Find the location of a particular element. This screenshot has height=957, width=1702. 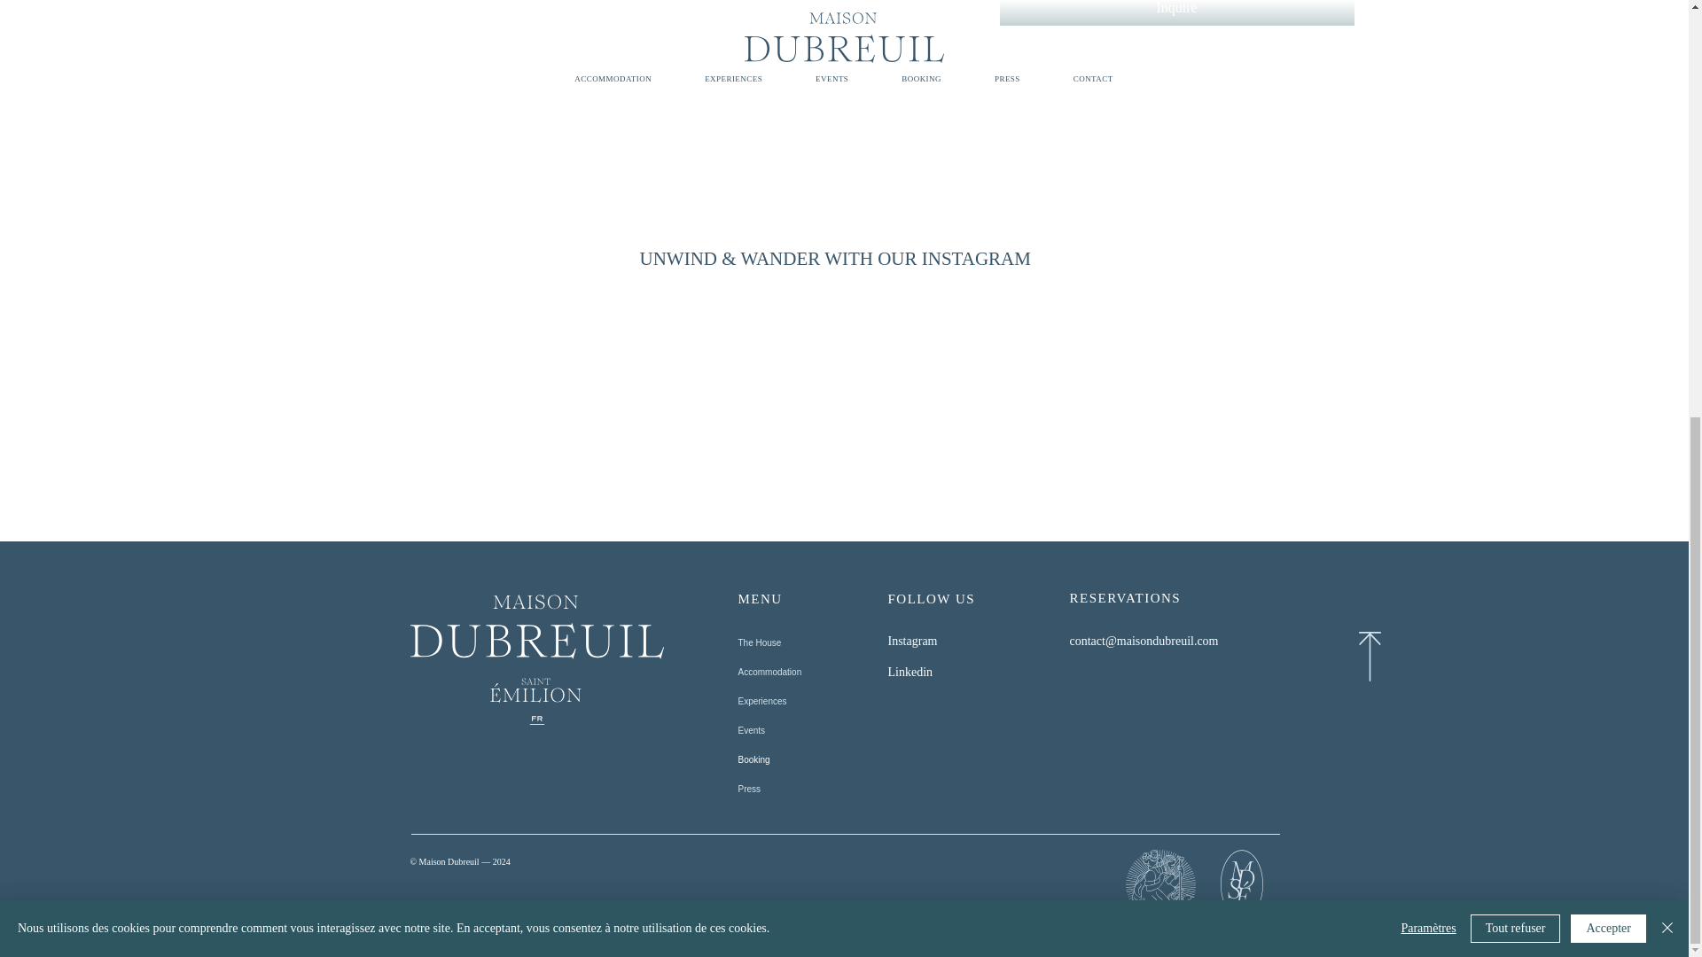

The House is located at coordinates (810, 642).